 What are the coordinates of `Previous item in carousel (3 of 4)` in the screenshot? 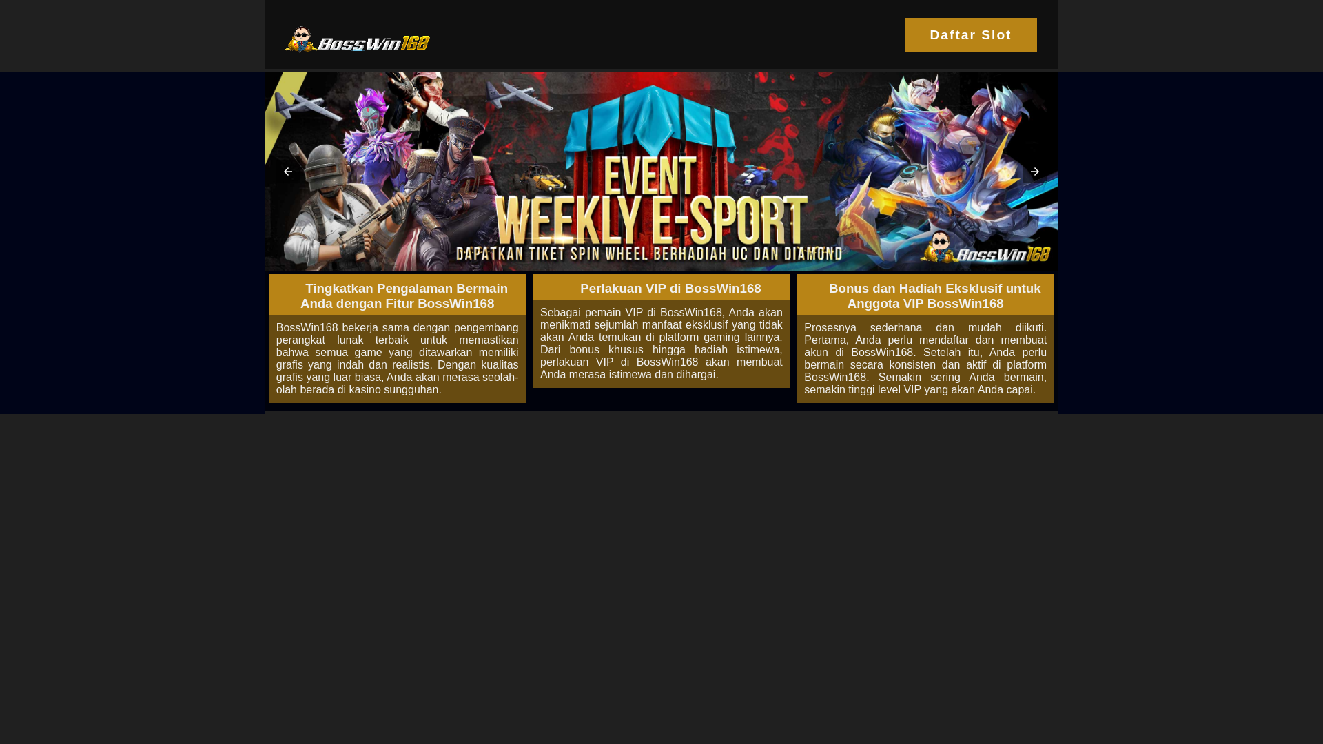 It's located at (288, 172).